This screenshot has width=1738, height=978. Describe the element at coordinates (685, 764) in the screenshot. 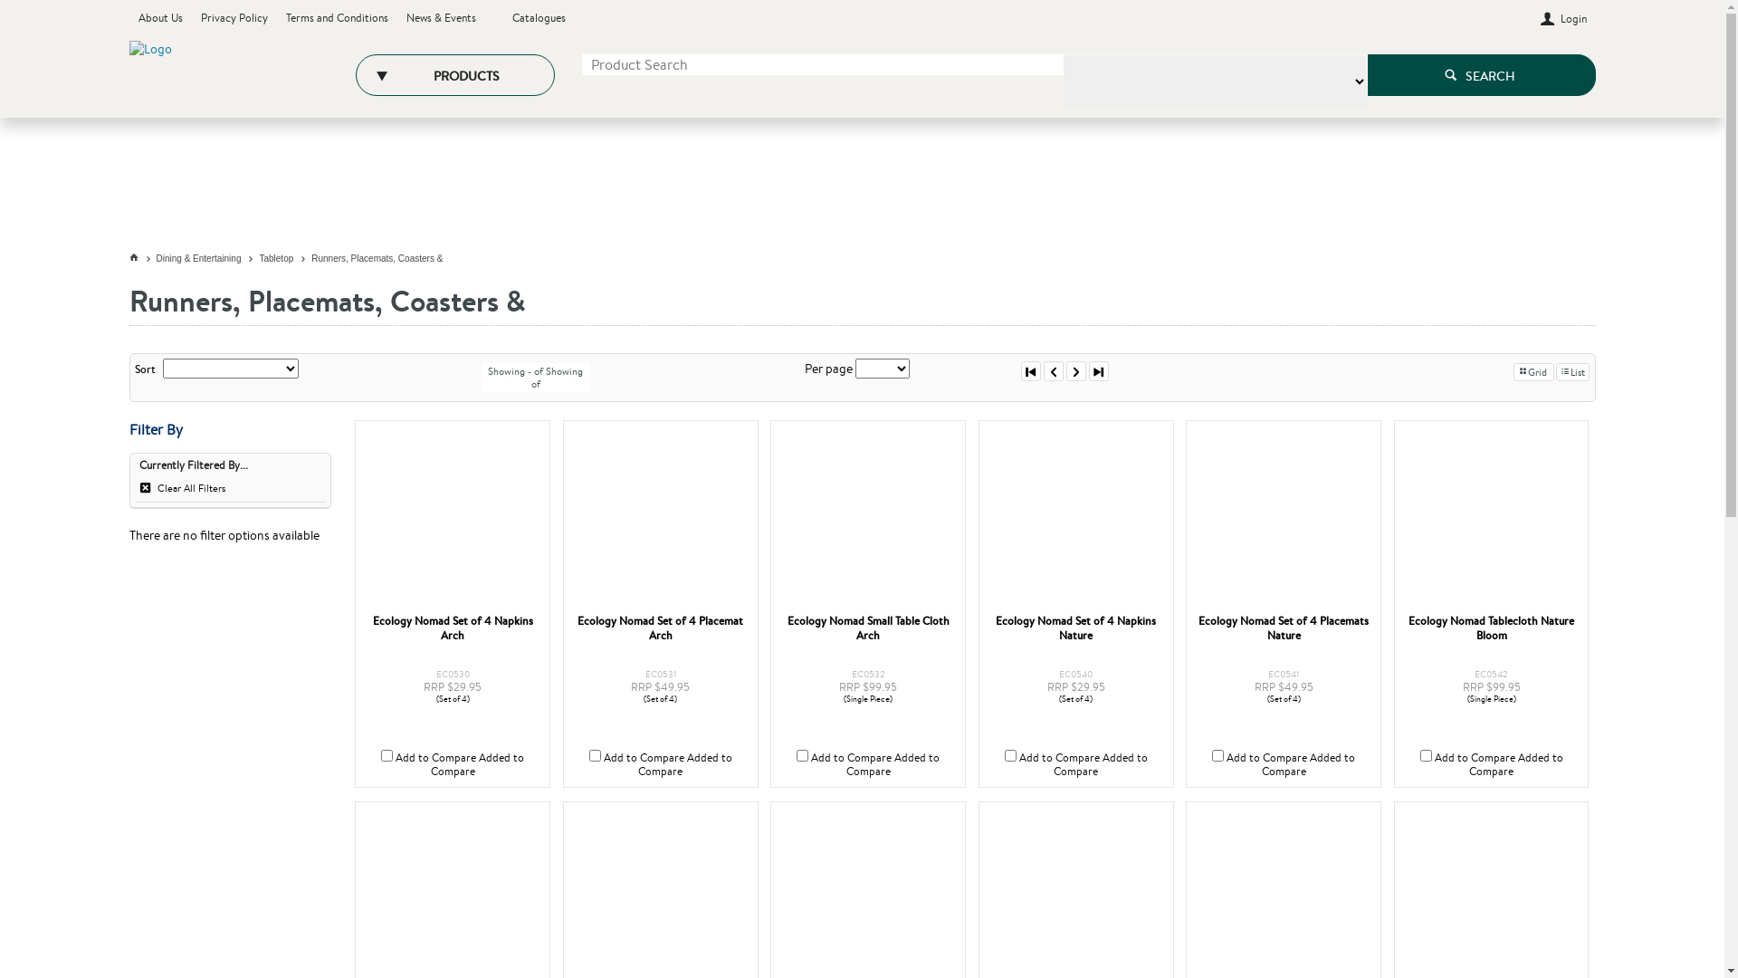

I see `Added to Compare` at that location.